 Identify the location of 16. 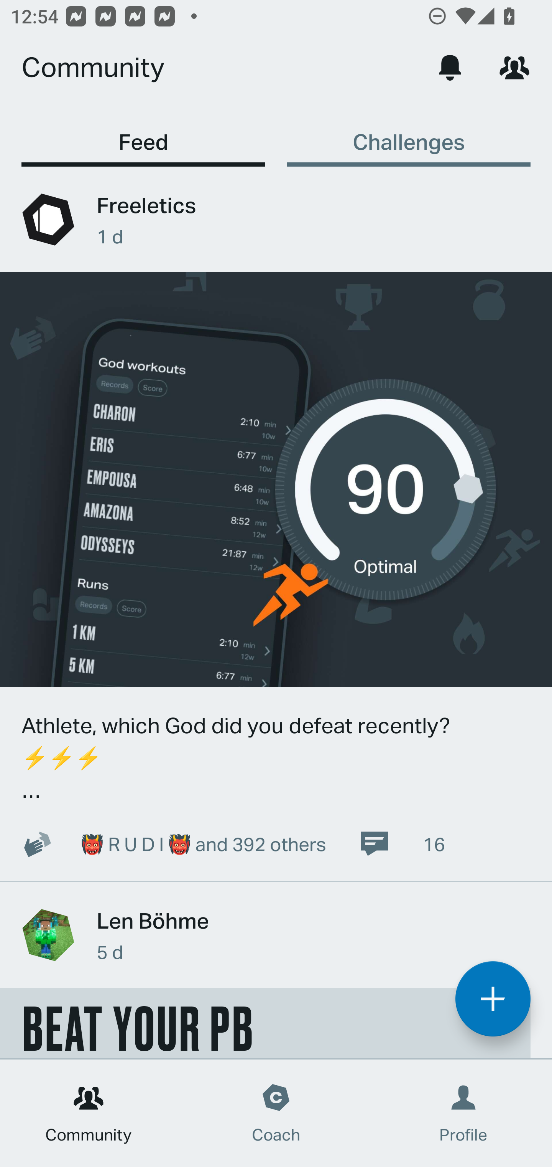
(402, 844).